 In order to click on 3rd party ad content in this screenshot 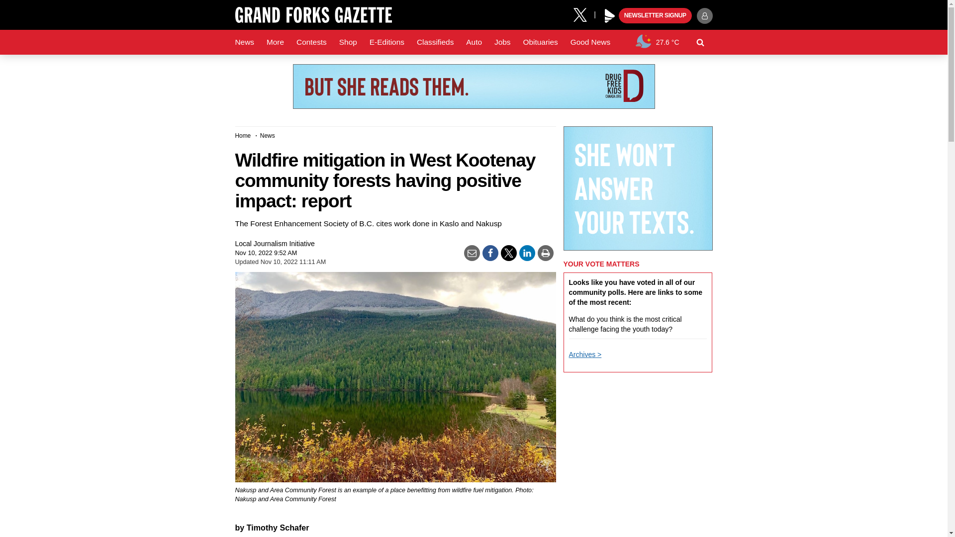, I will do `click(473, 87)`.